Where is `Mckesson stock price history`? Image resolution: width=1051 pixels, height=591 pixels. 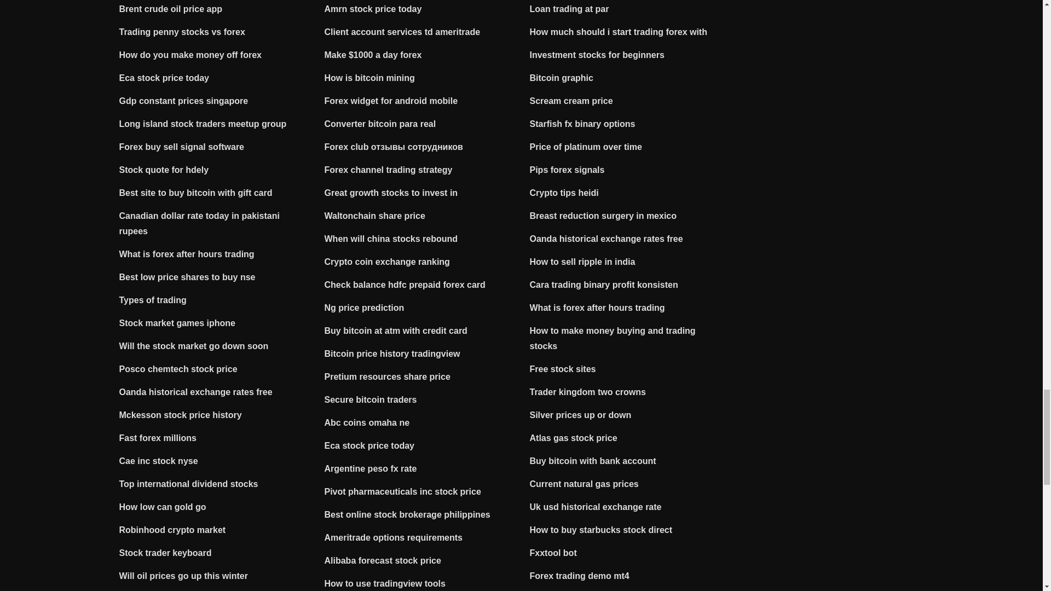
Mckesson stock price history is located at coordinates (181, 415).